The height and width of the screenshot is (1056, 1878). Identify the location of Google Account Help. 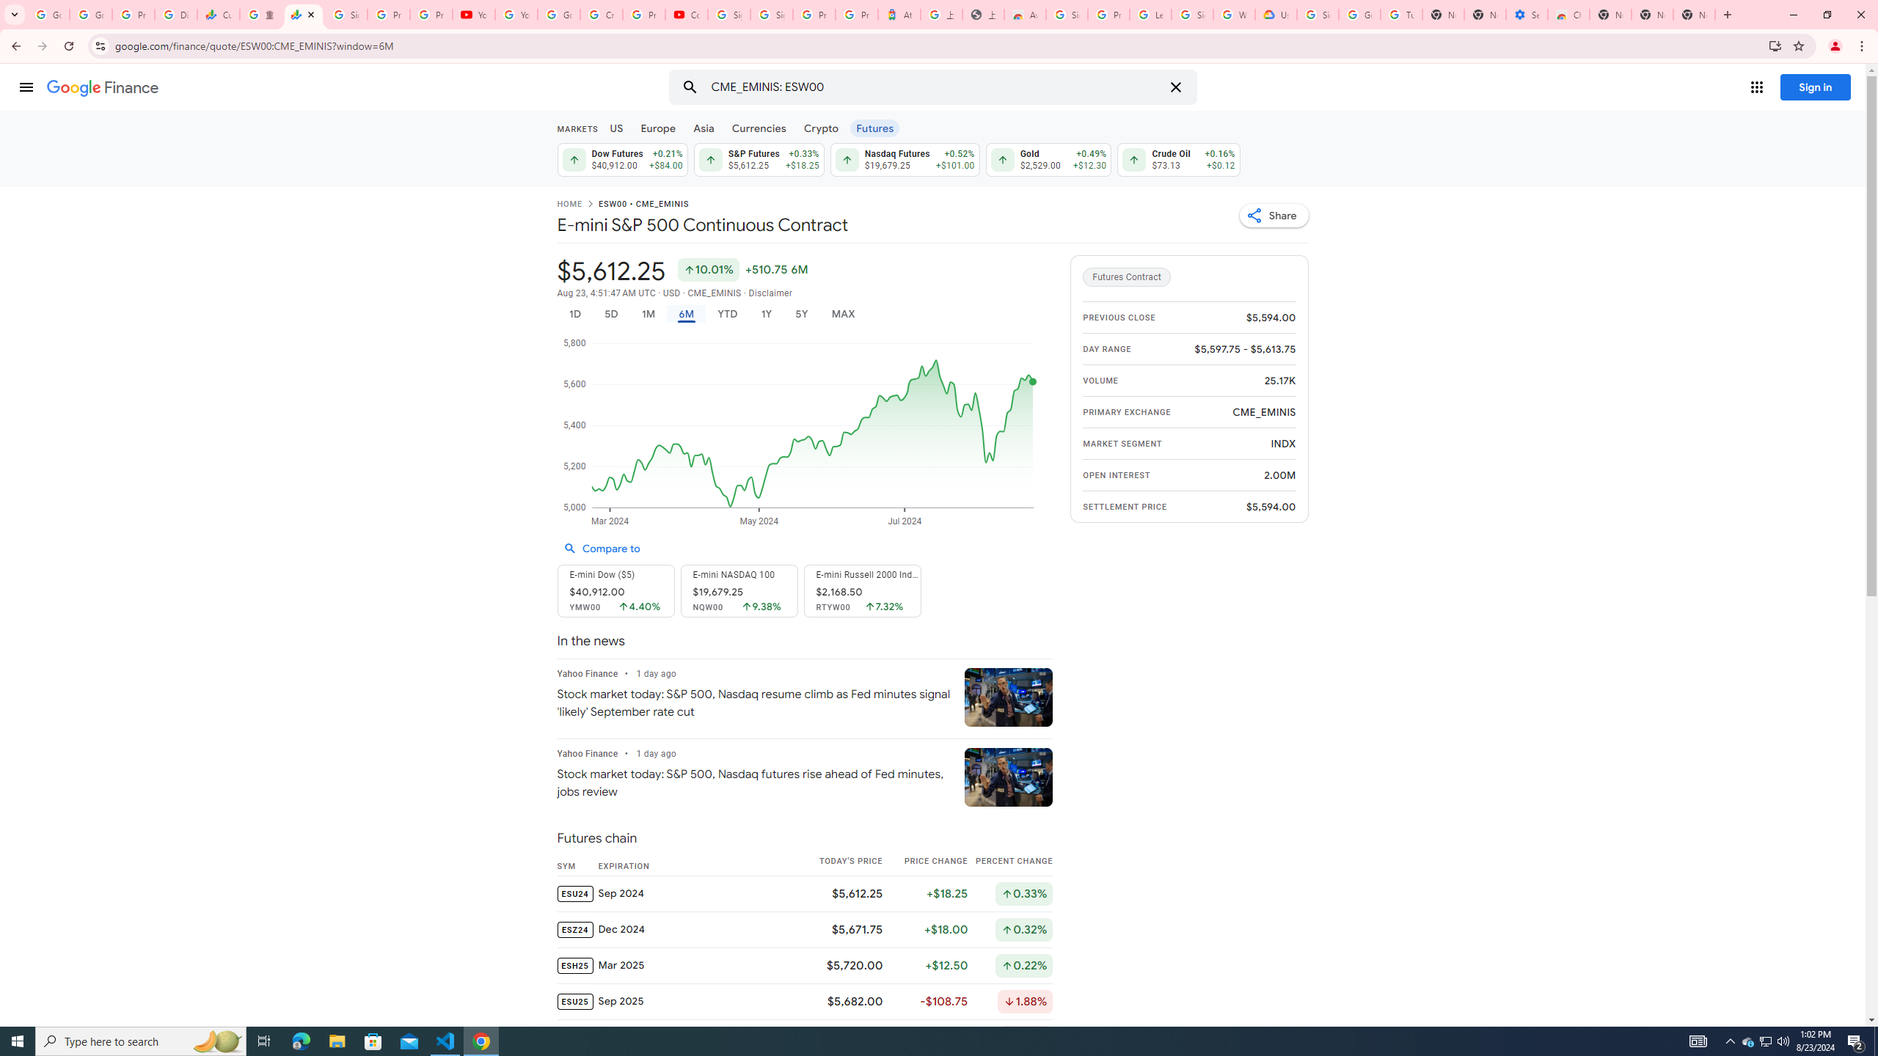
(558, 15).